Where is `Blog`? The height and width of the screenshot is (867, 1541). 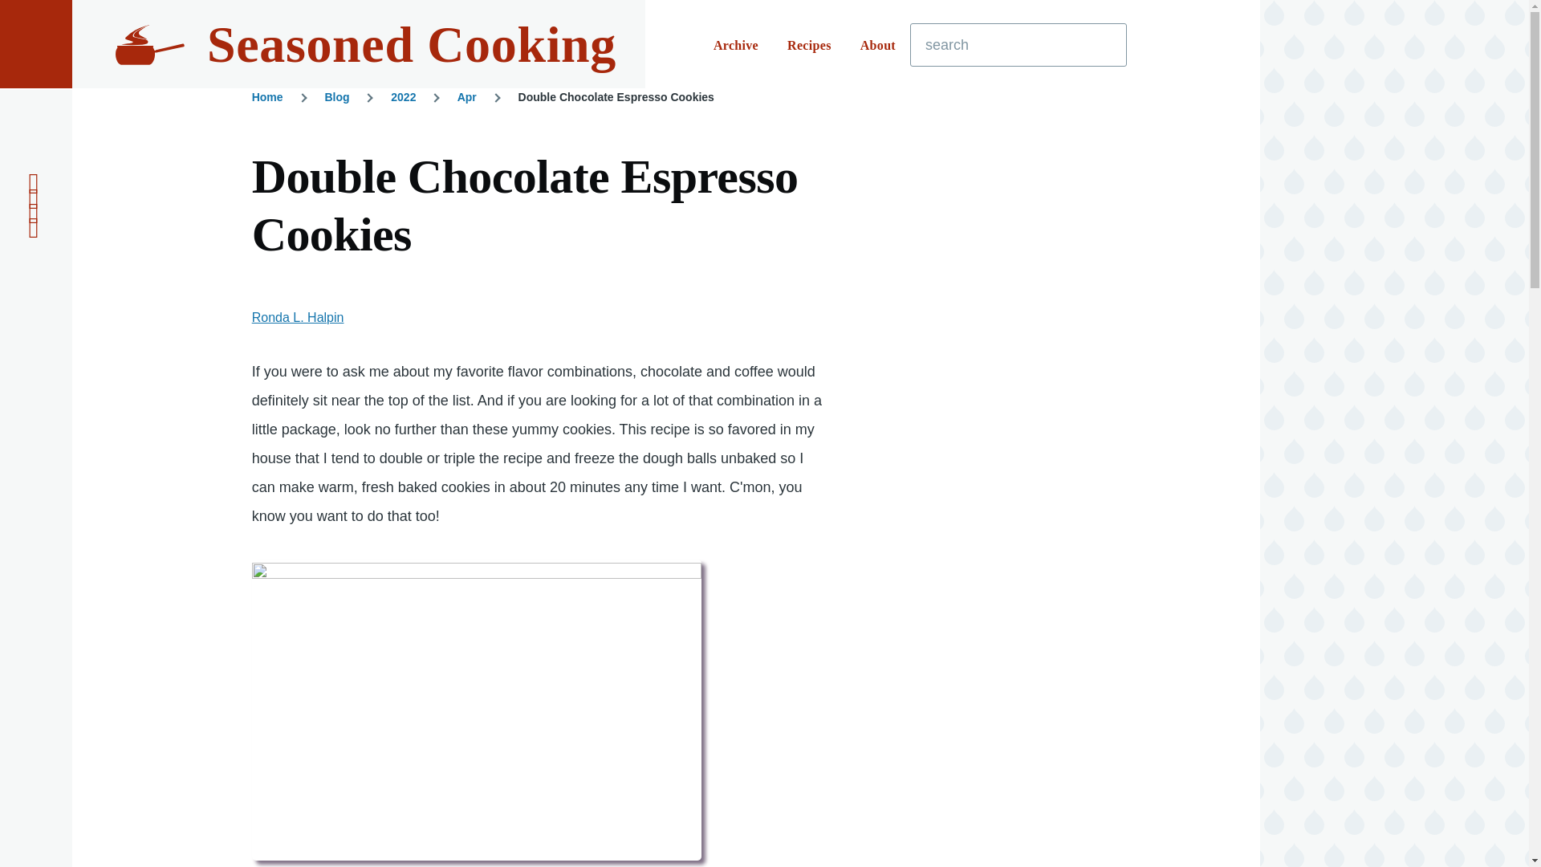
Blog is located at coordinates (336, 96).